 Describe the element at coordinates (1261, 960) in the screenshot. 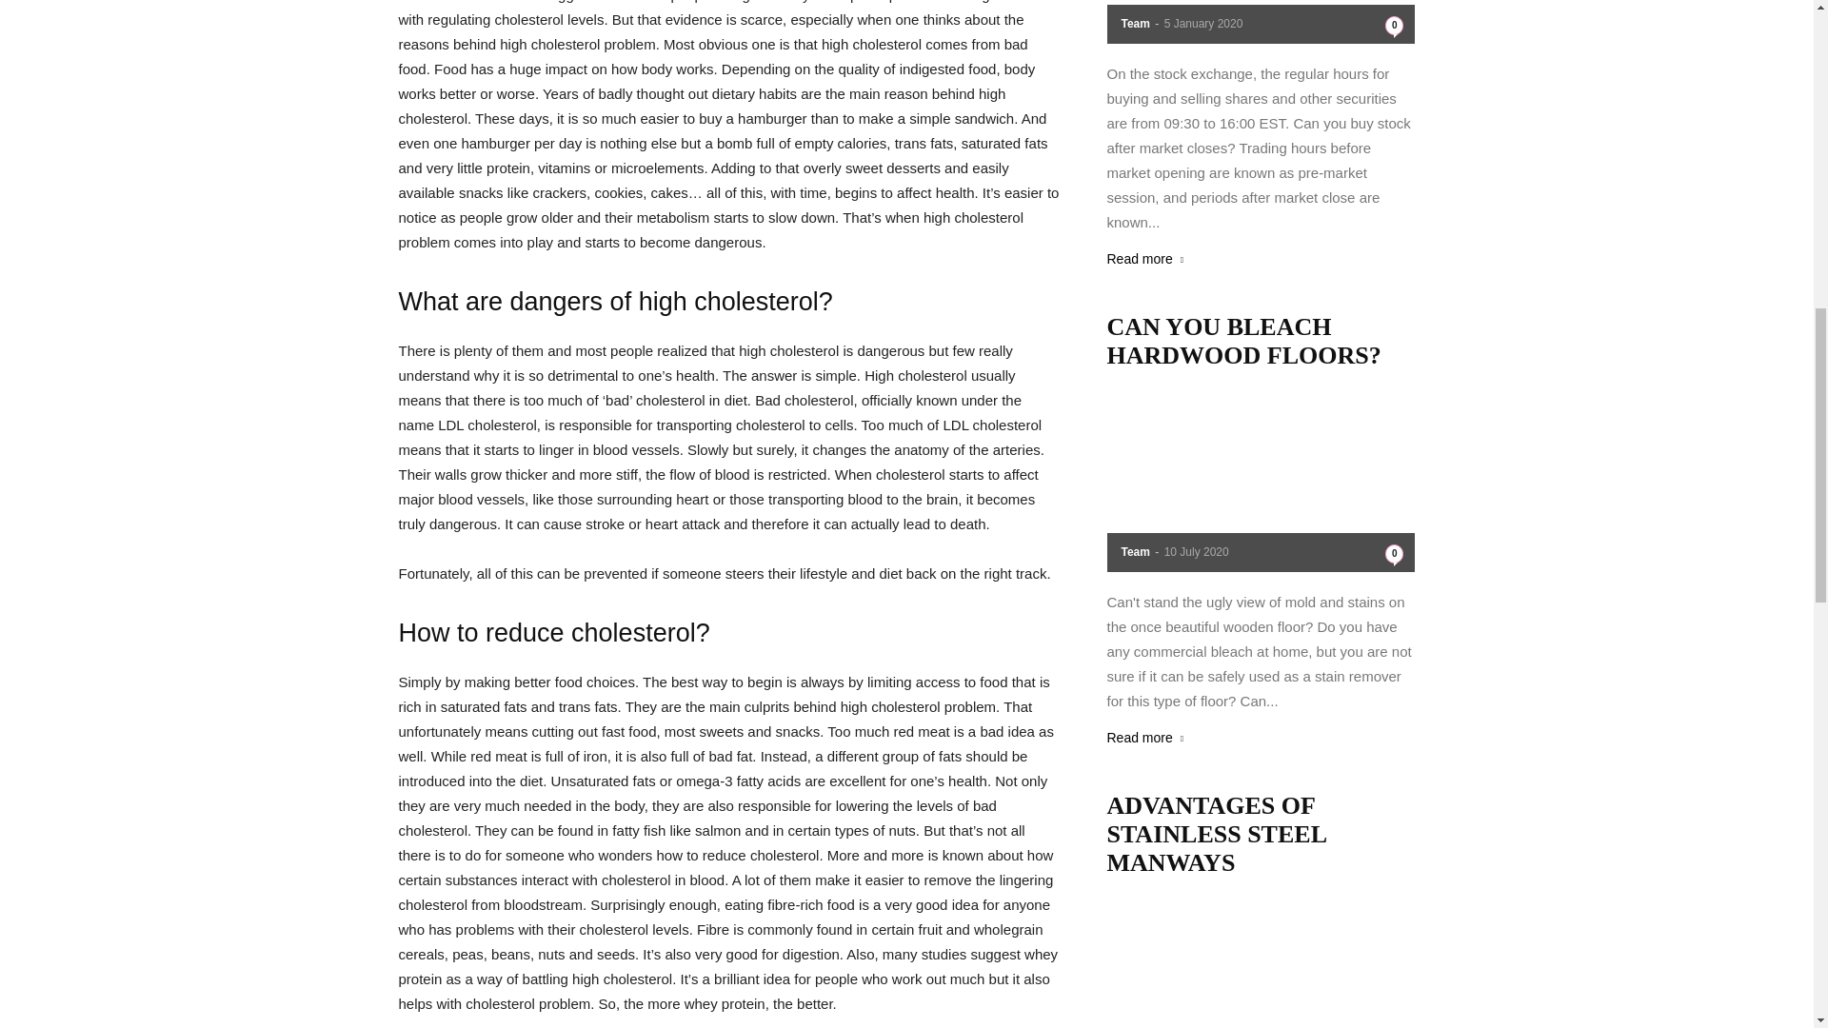

I see `Advantages of stainless steel manways` at that location.